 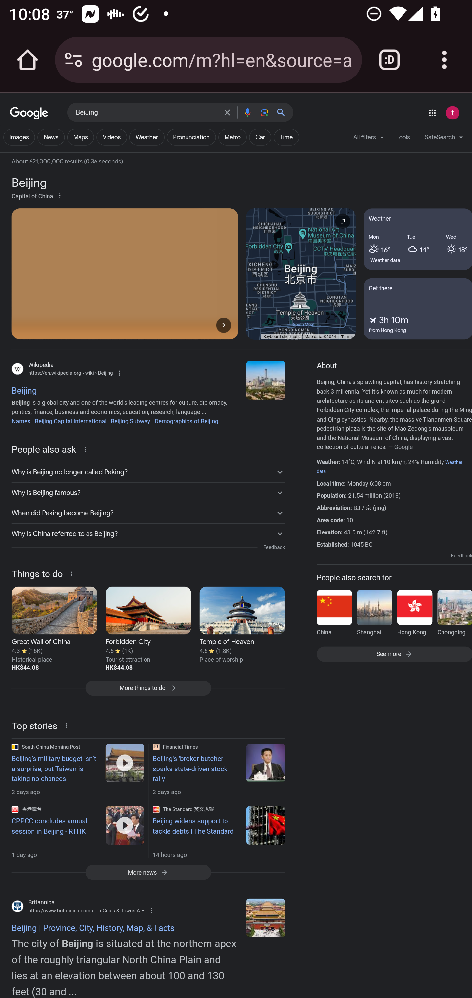 I want to click on About this result, so click(x=73, y=573).